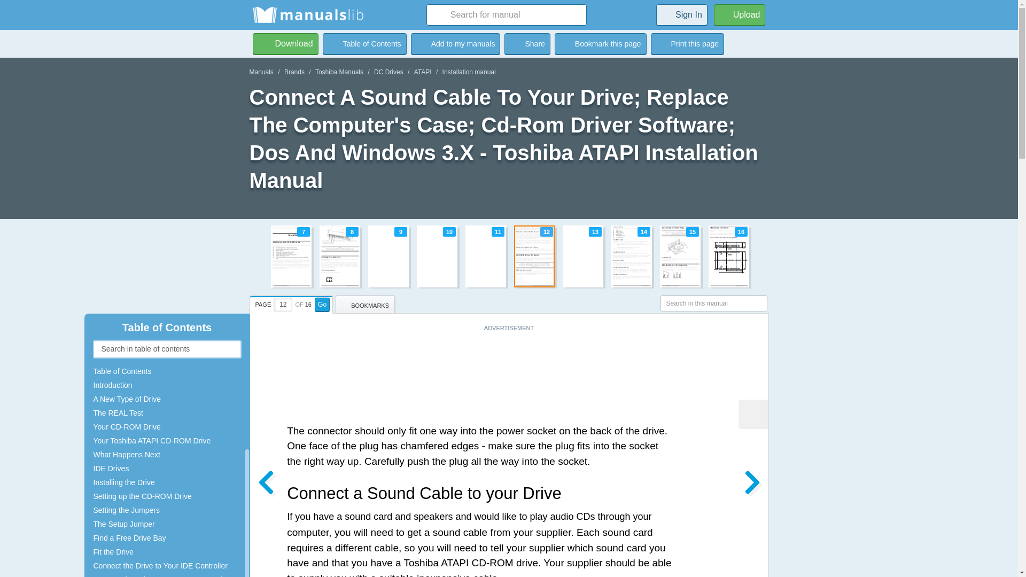  I want to click on Share, so click(527, 43).